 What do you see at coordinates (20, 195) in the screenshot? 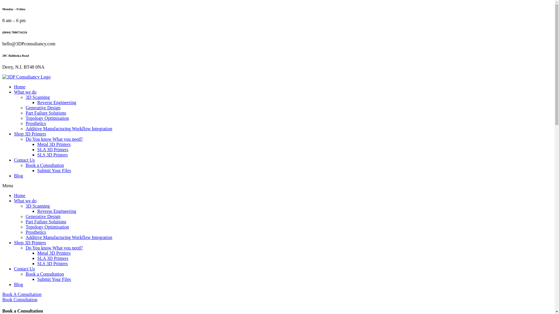
I see `Home` at bounding box center [20, 195].